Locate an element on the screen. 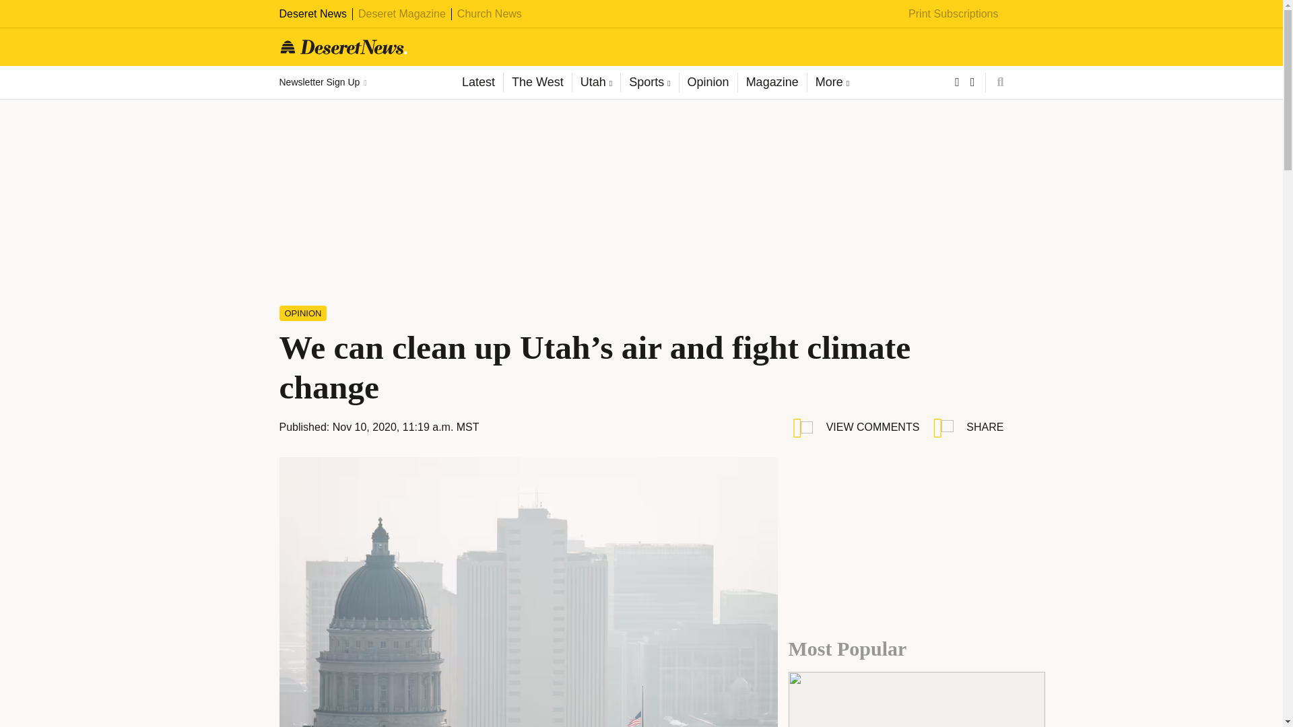 The image size is (1293, 727). Magazine is located at coordinates (772, 82).